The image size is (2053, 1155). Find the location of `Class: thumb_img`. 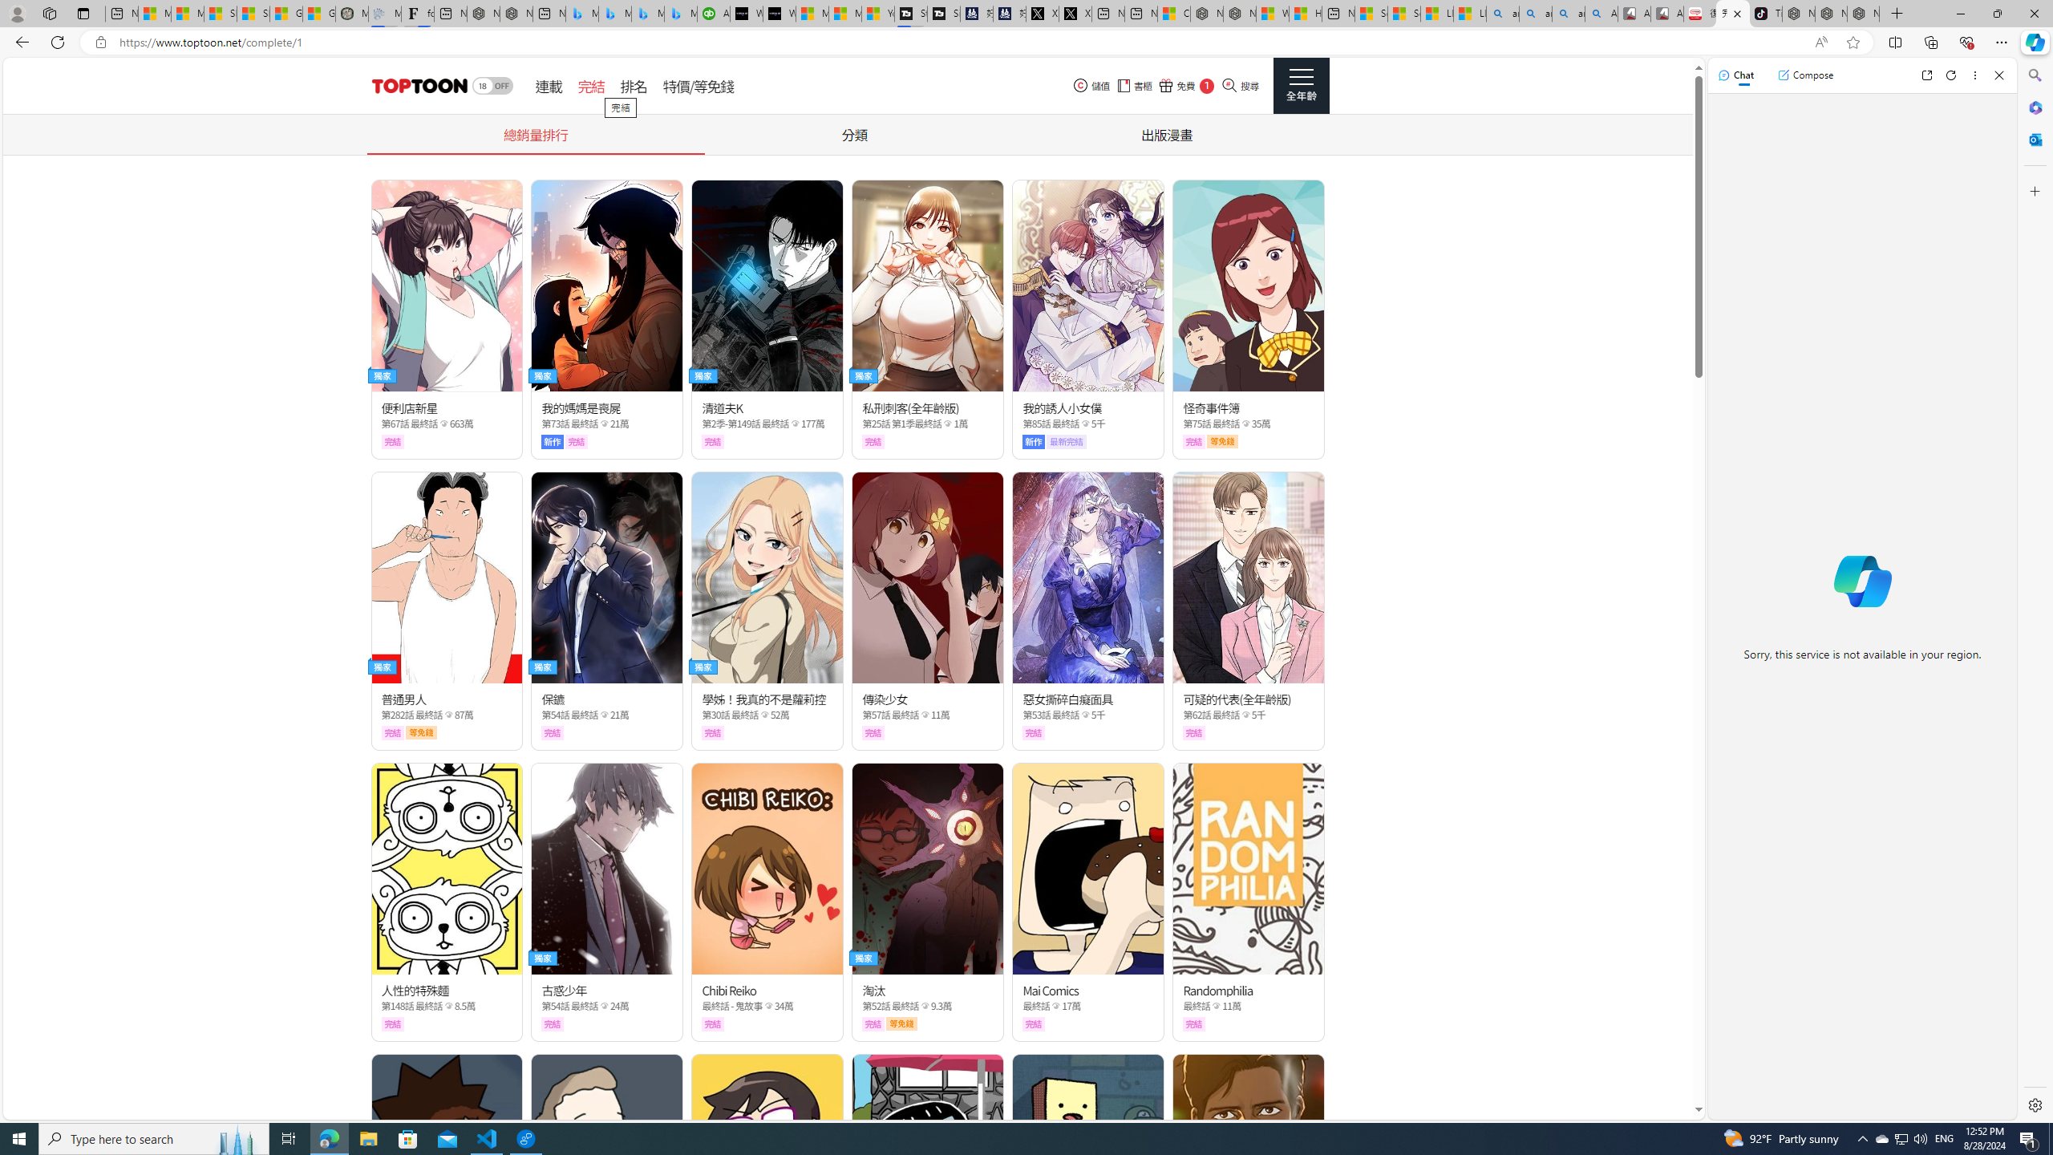

Class: thumb_img is located at coordinates (1248, 1160).